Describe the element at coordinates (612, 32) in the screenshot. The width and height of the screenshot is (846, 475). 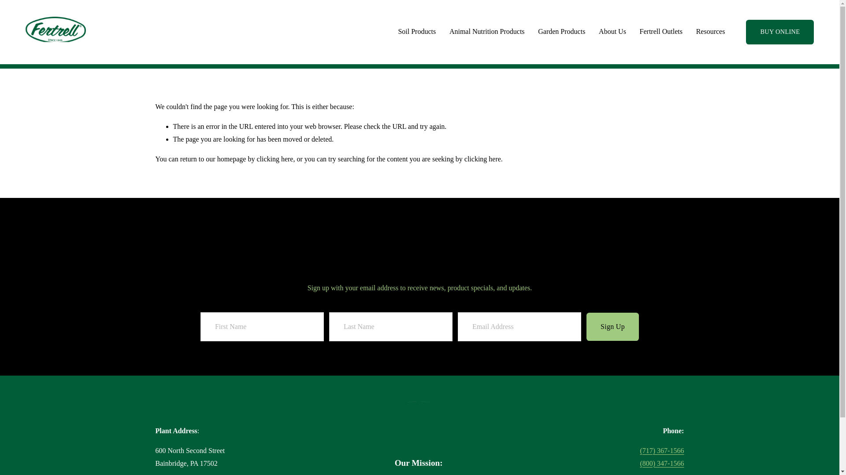
I see `About Us` at that location.